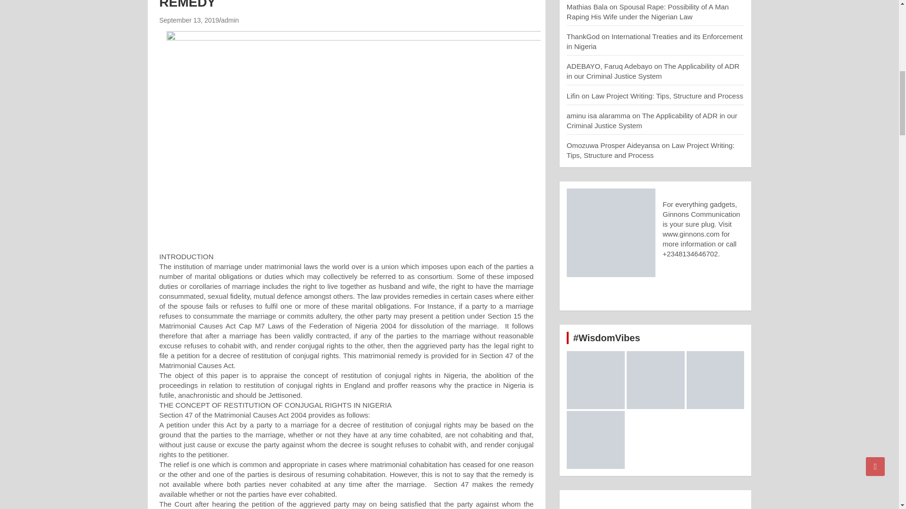 This screenshot has height=509, width=906. What do you see at coordinates (230, 20) in the screenshot?
I see `admin` at bounding box center [230, 20].